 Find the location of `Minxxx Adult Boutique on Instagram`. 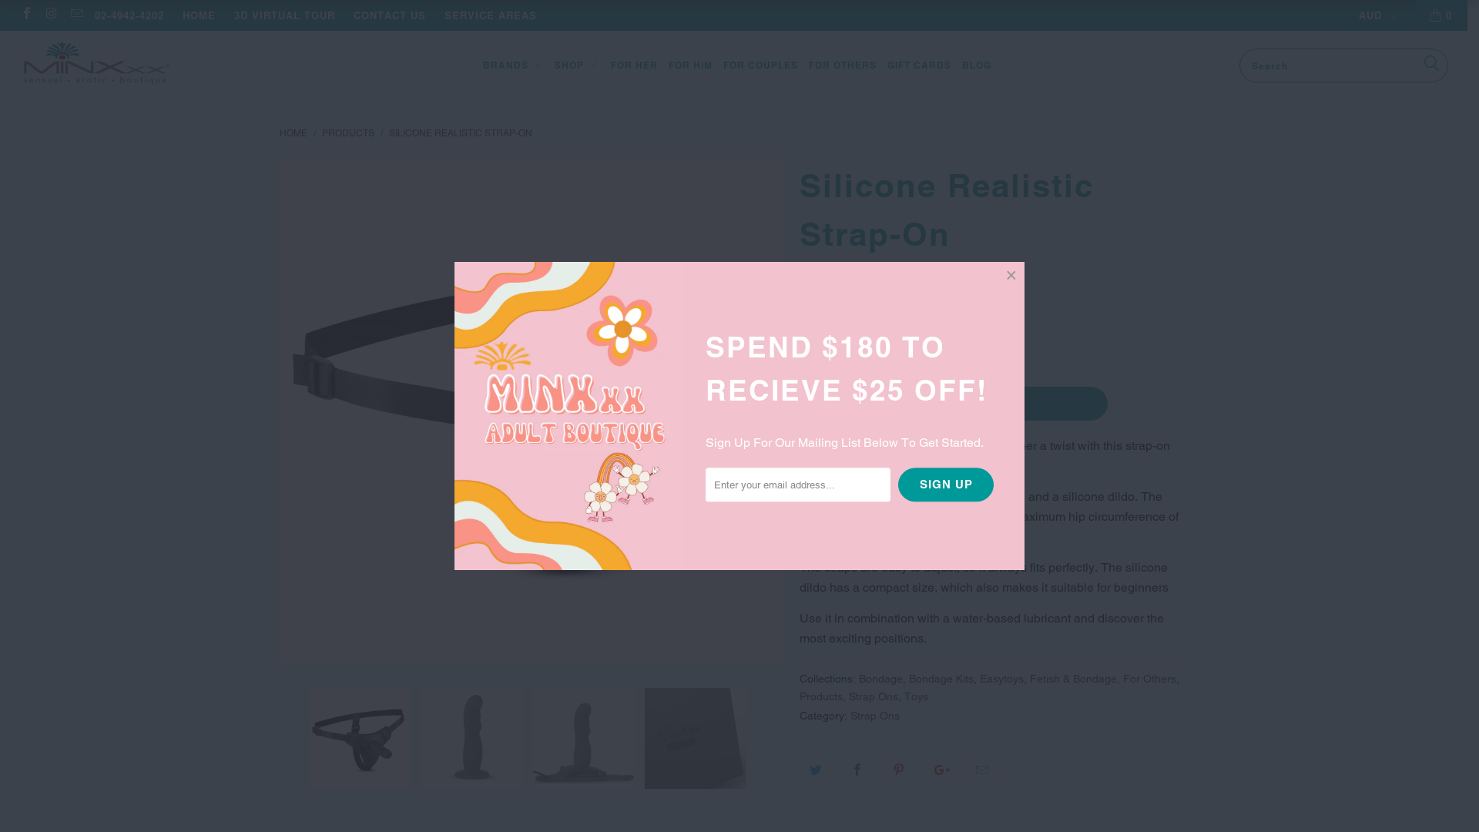

Minxxx Adult Boutique on Instagram is located at coordinates (51, 15).